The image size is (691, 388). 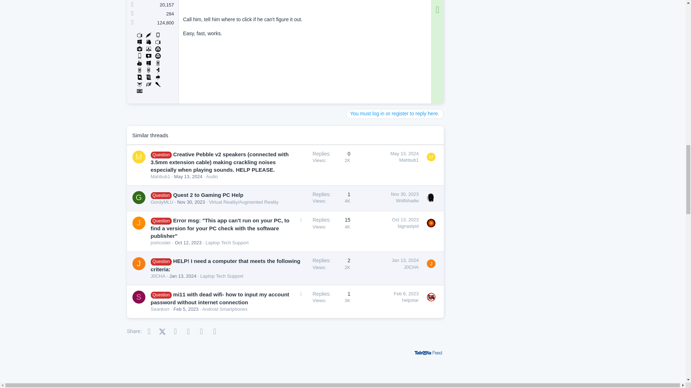 I want to click on First message reaction score: 0, so click(x=331, y=198).